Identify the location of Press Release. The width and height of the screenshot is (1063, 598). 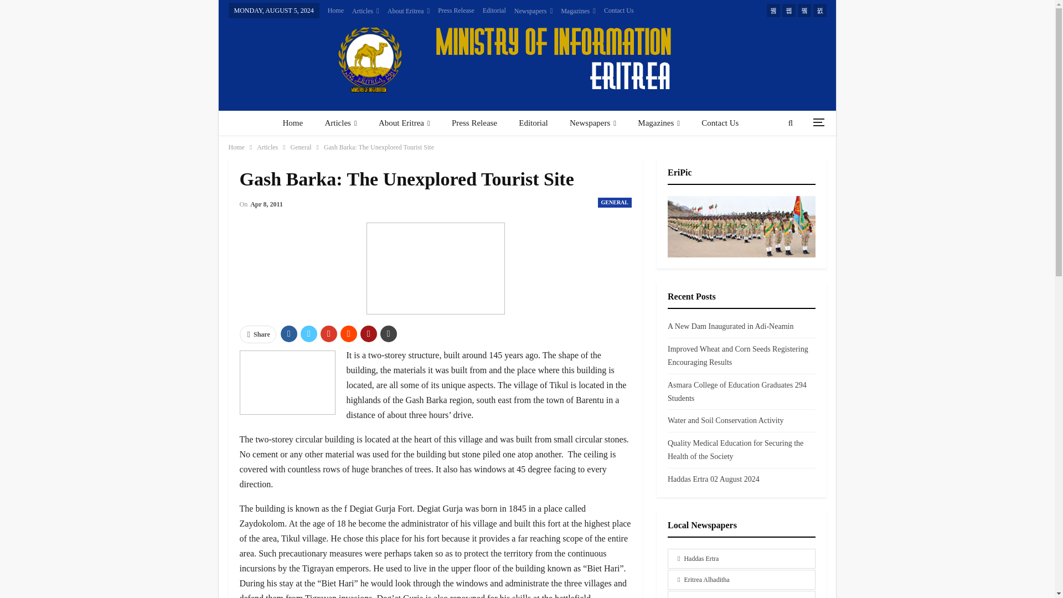
(456, 10).